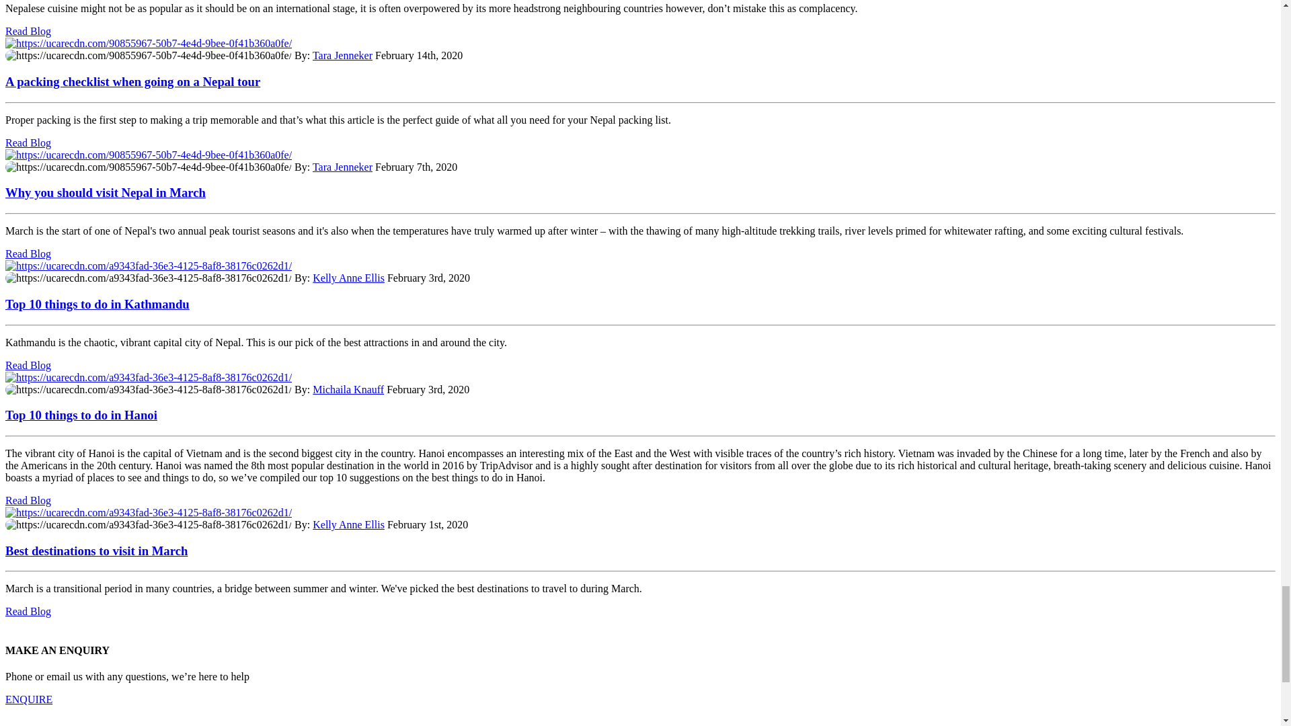  What do you see at coordinates (28, 500) in the screenshot?
I see `Read Blog` at bounding box center [28, 500].